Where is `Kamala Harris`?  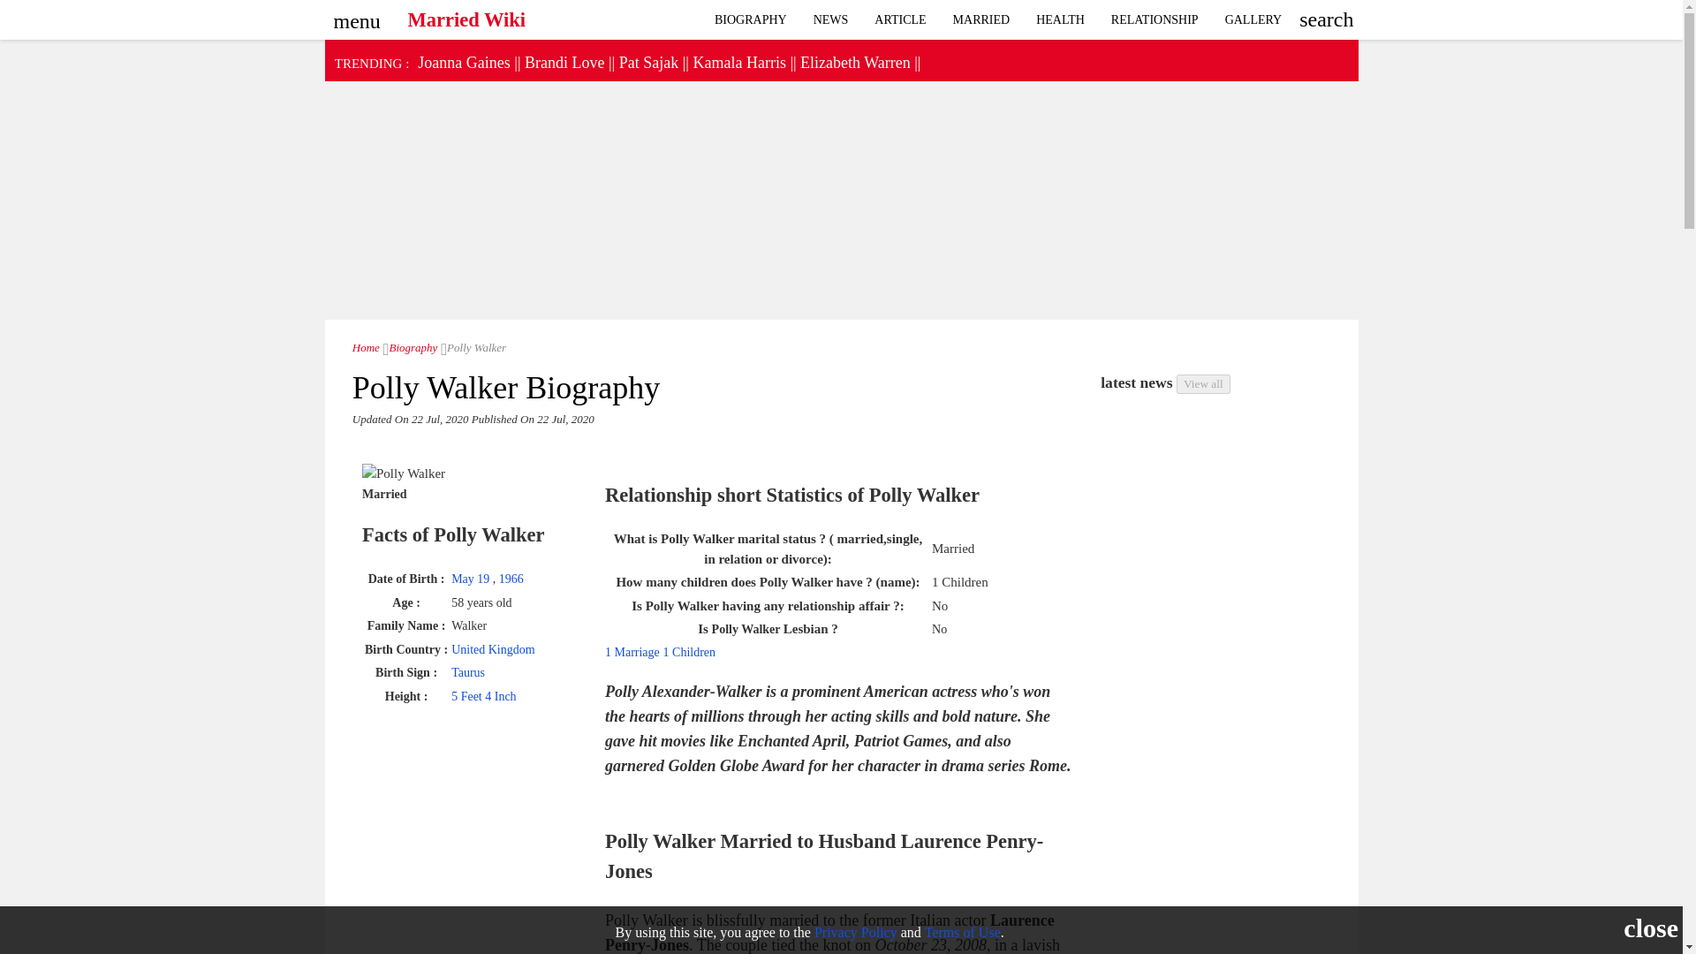 Kamala Harris is located at coordinates (738, 62).